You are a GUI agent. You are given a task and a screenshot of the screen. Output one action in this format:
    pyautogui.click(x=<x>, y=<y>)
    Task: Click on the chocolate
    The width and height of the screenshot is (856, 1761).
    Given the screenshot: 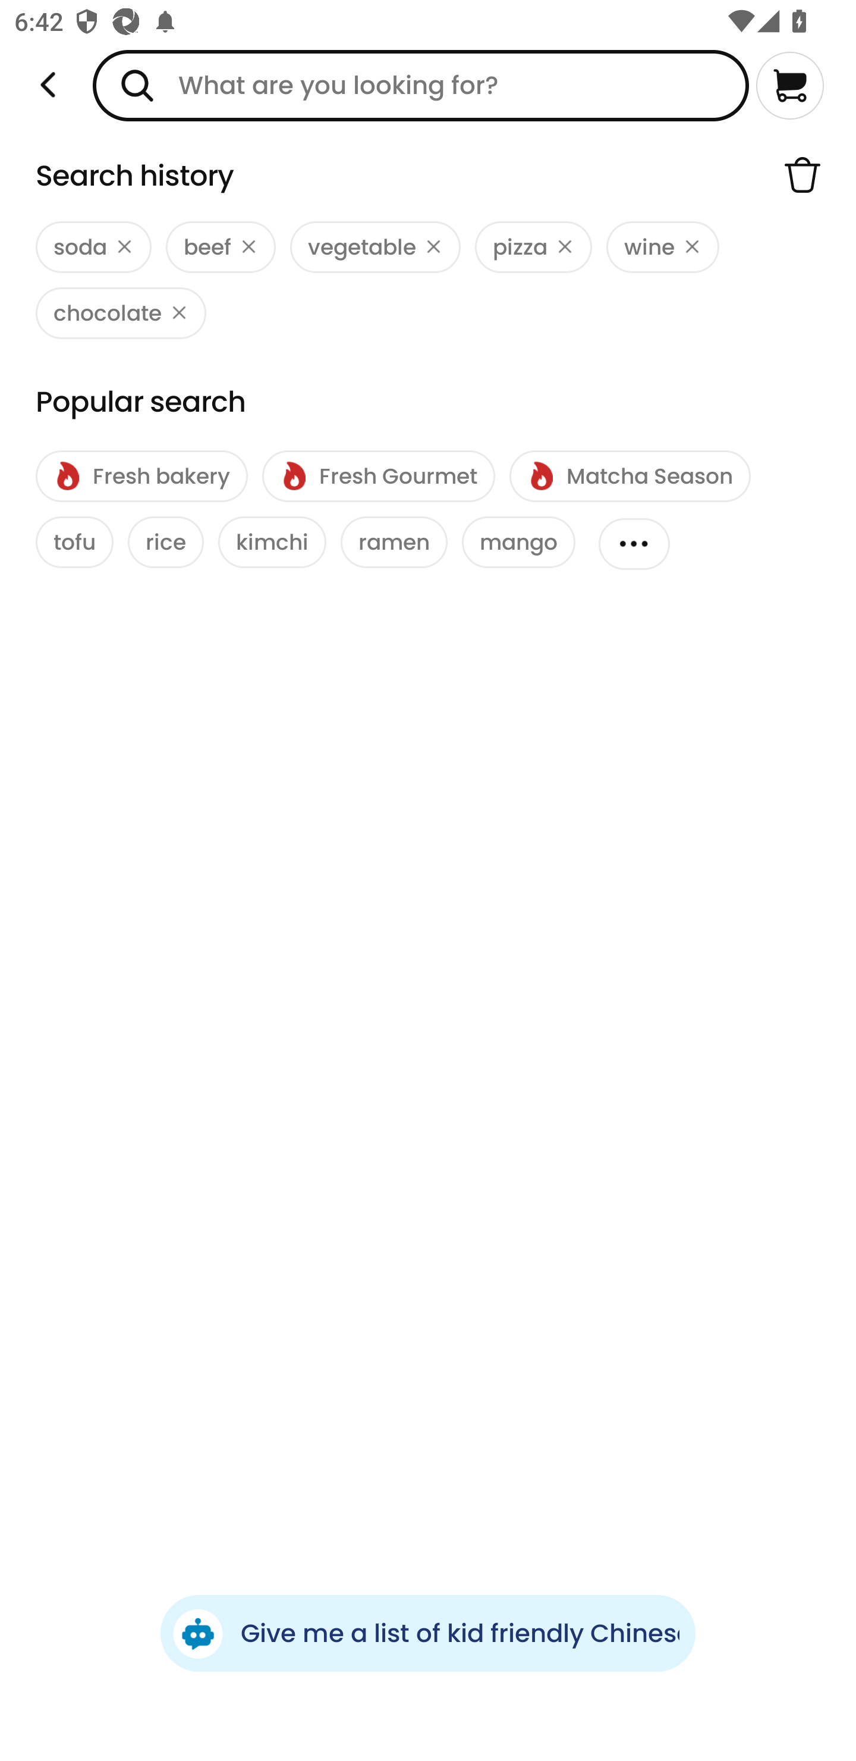 What is the action you would take?
    pyautogui.click(x=121, y=313)
    